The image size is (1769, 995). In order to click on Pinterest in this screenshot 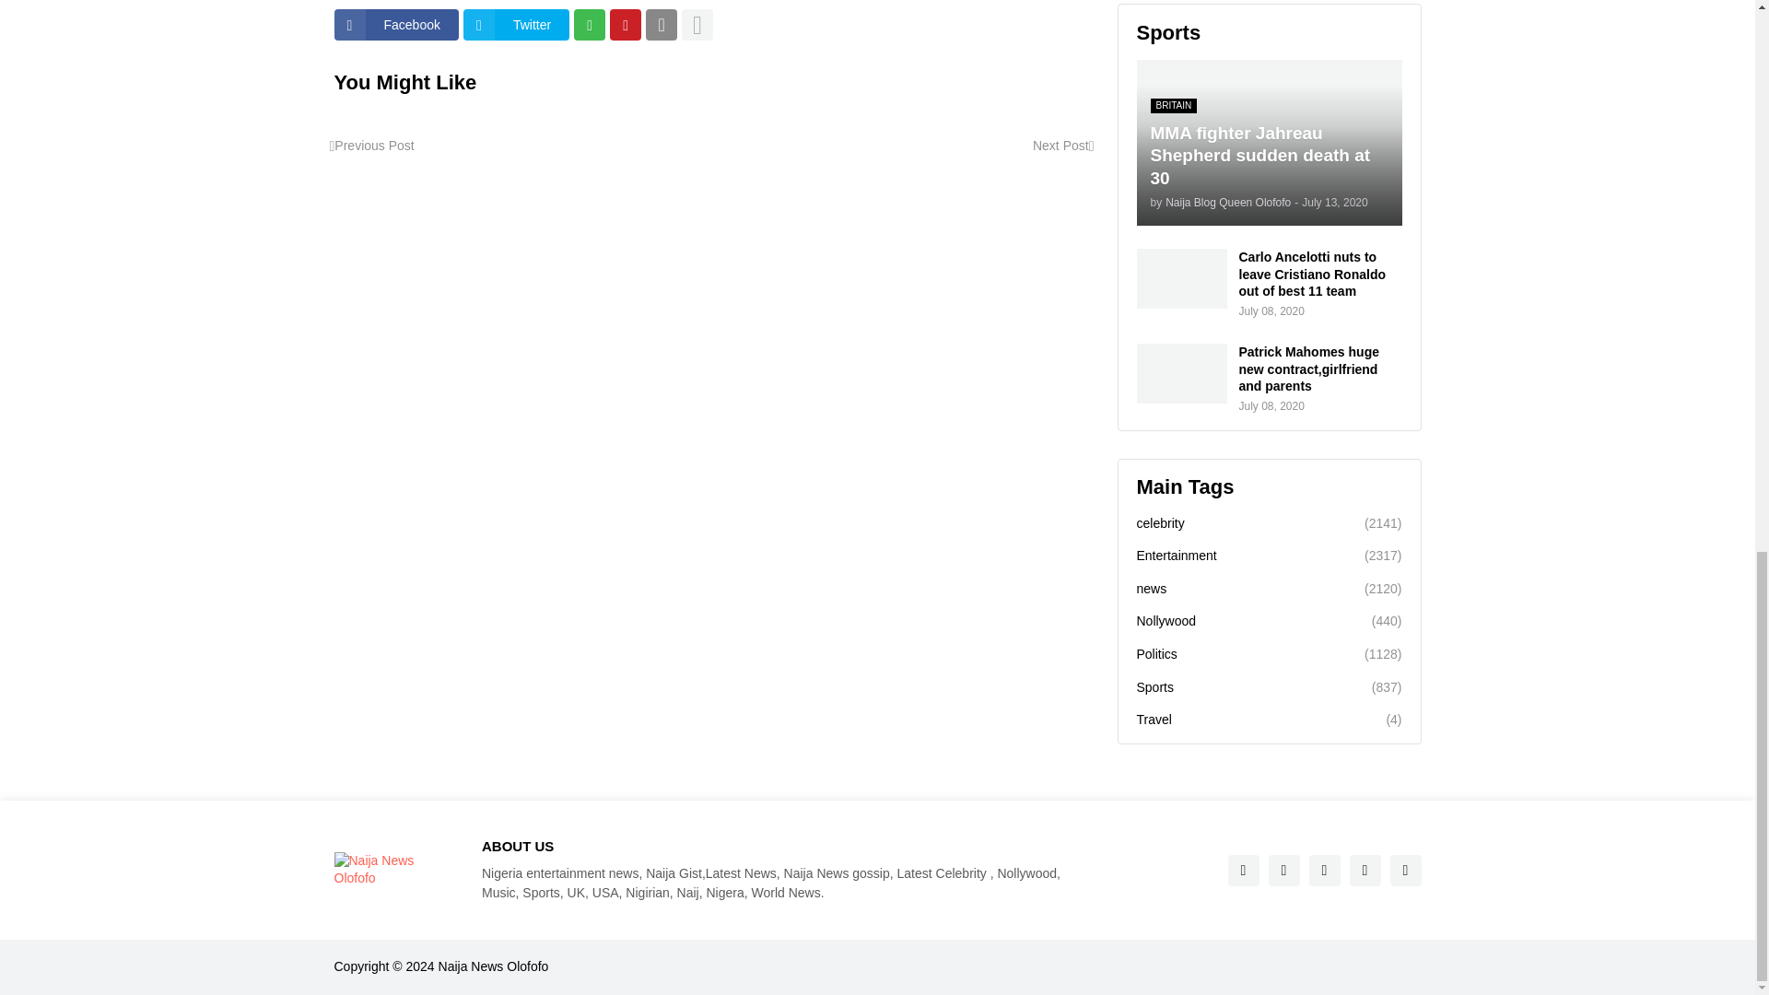, I will do `click(625, 24)`.